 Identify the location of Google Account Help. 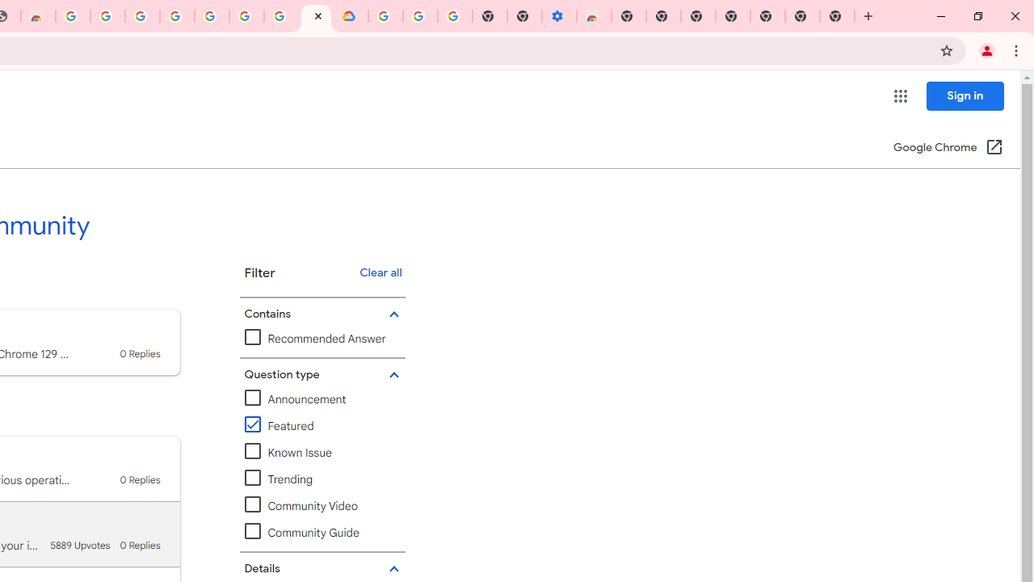
(212, 16).